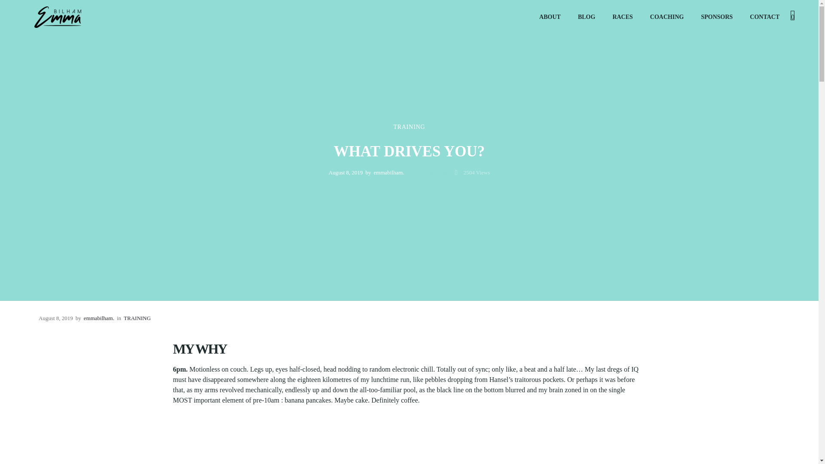 The height and width of the screenshot is (464, 825). Describe the element at coordinates (586, 17) in the screenshot. I see `BLOG` at that location.